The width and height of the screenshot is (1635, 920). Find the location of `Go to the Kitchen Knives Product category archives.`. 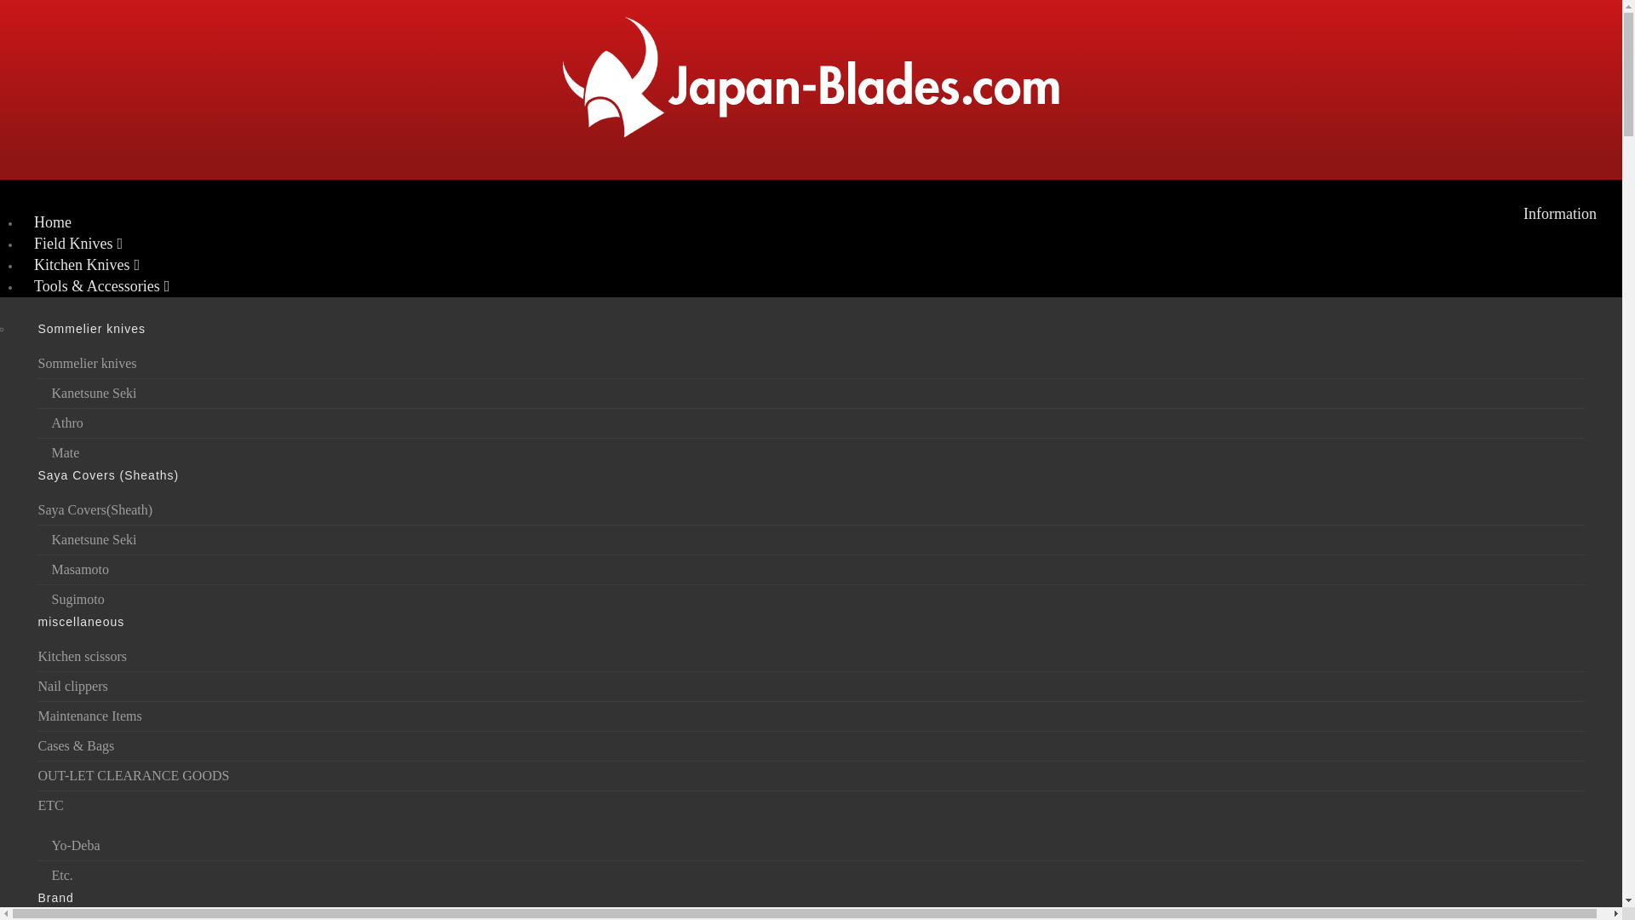

Go to the Kitchen Knives Product category archives. is located at coordinates (161, 339).